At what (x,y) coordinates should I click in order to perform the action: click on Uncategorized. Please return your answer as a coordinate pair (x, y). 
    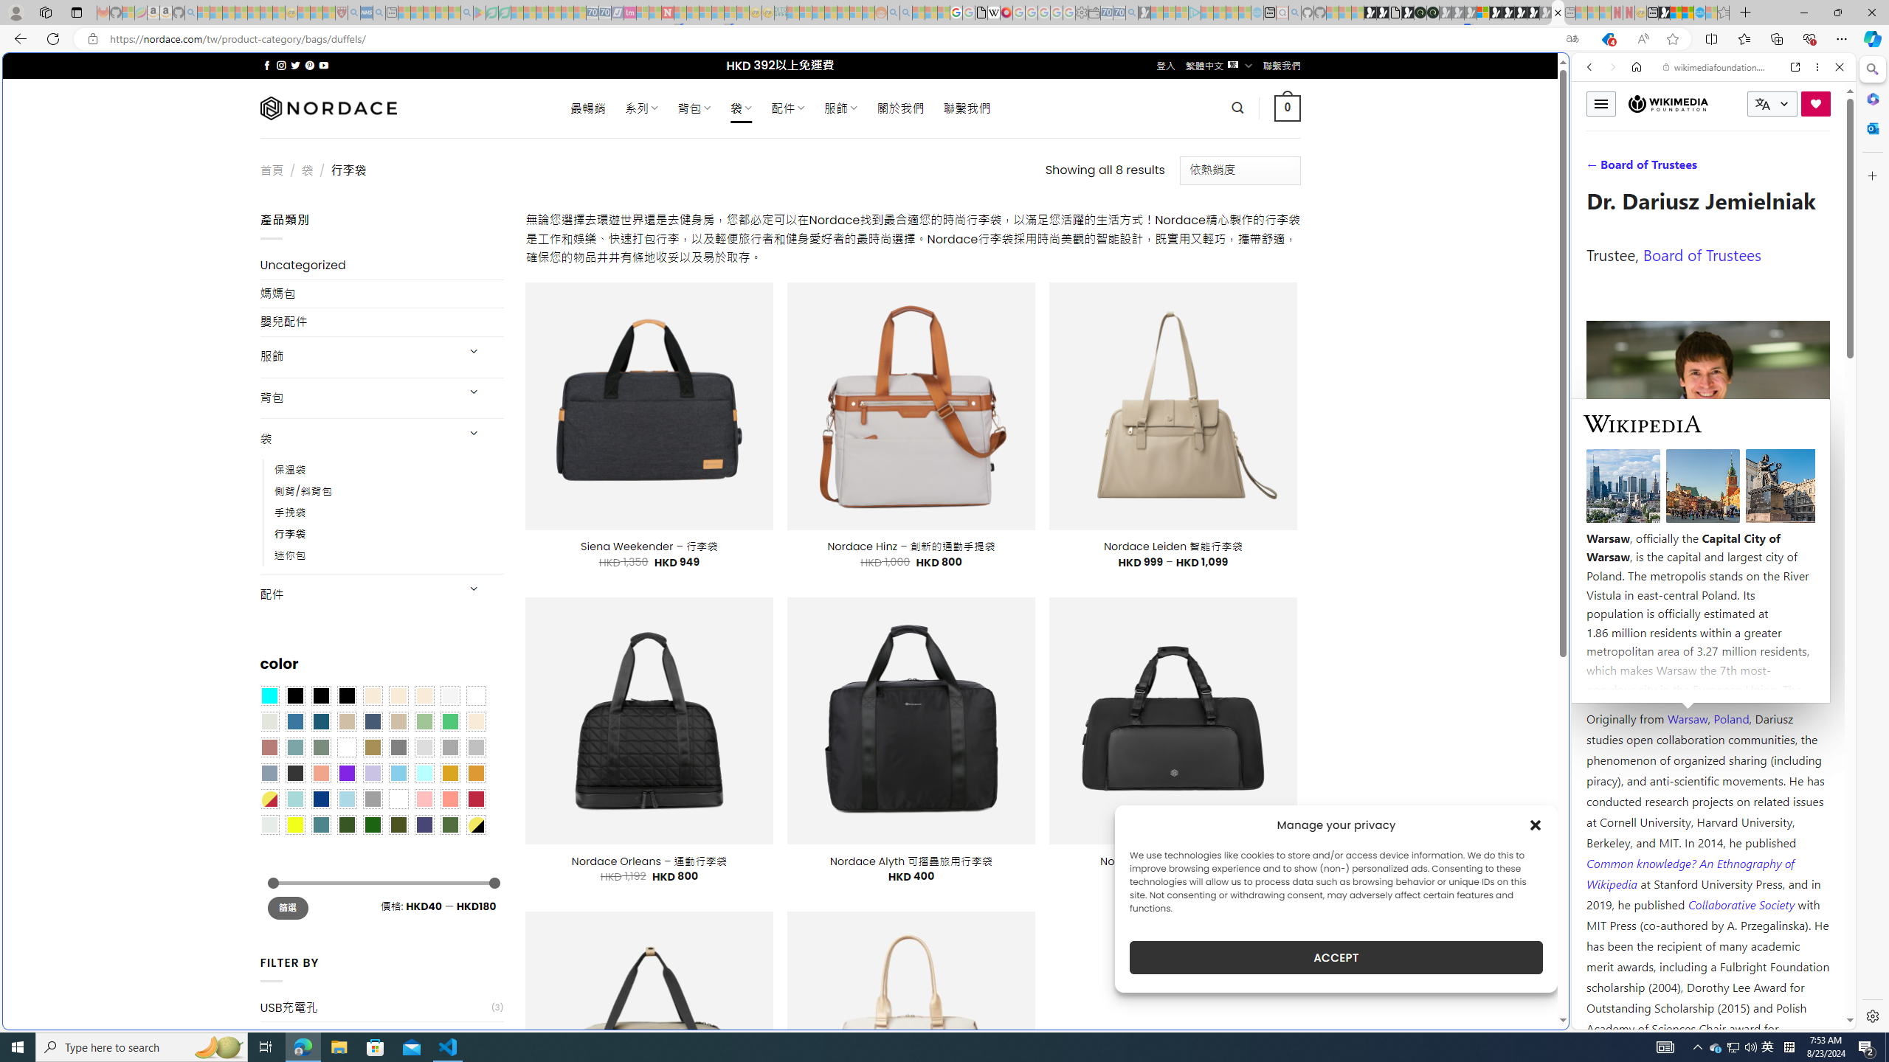
    Looking at the image, I should click on (382, 265).